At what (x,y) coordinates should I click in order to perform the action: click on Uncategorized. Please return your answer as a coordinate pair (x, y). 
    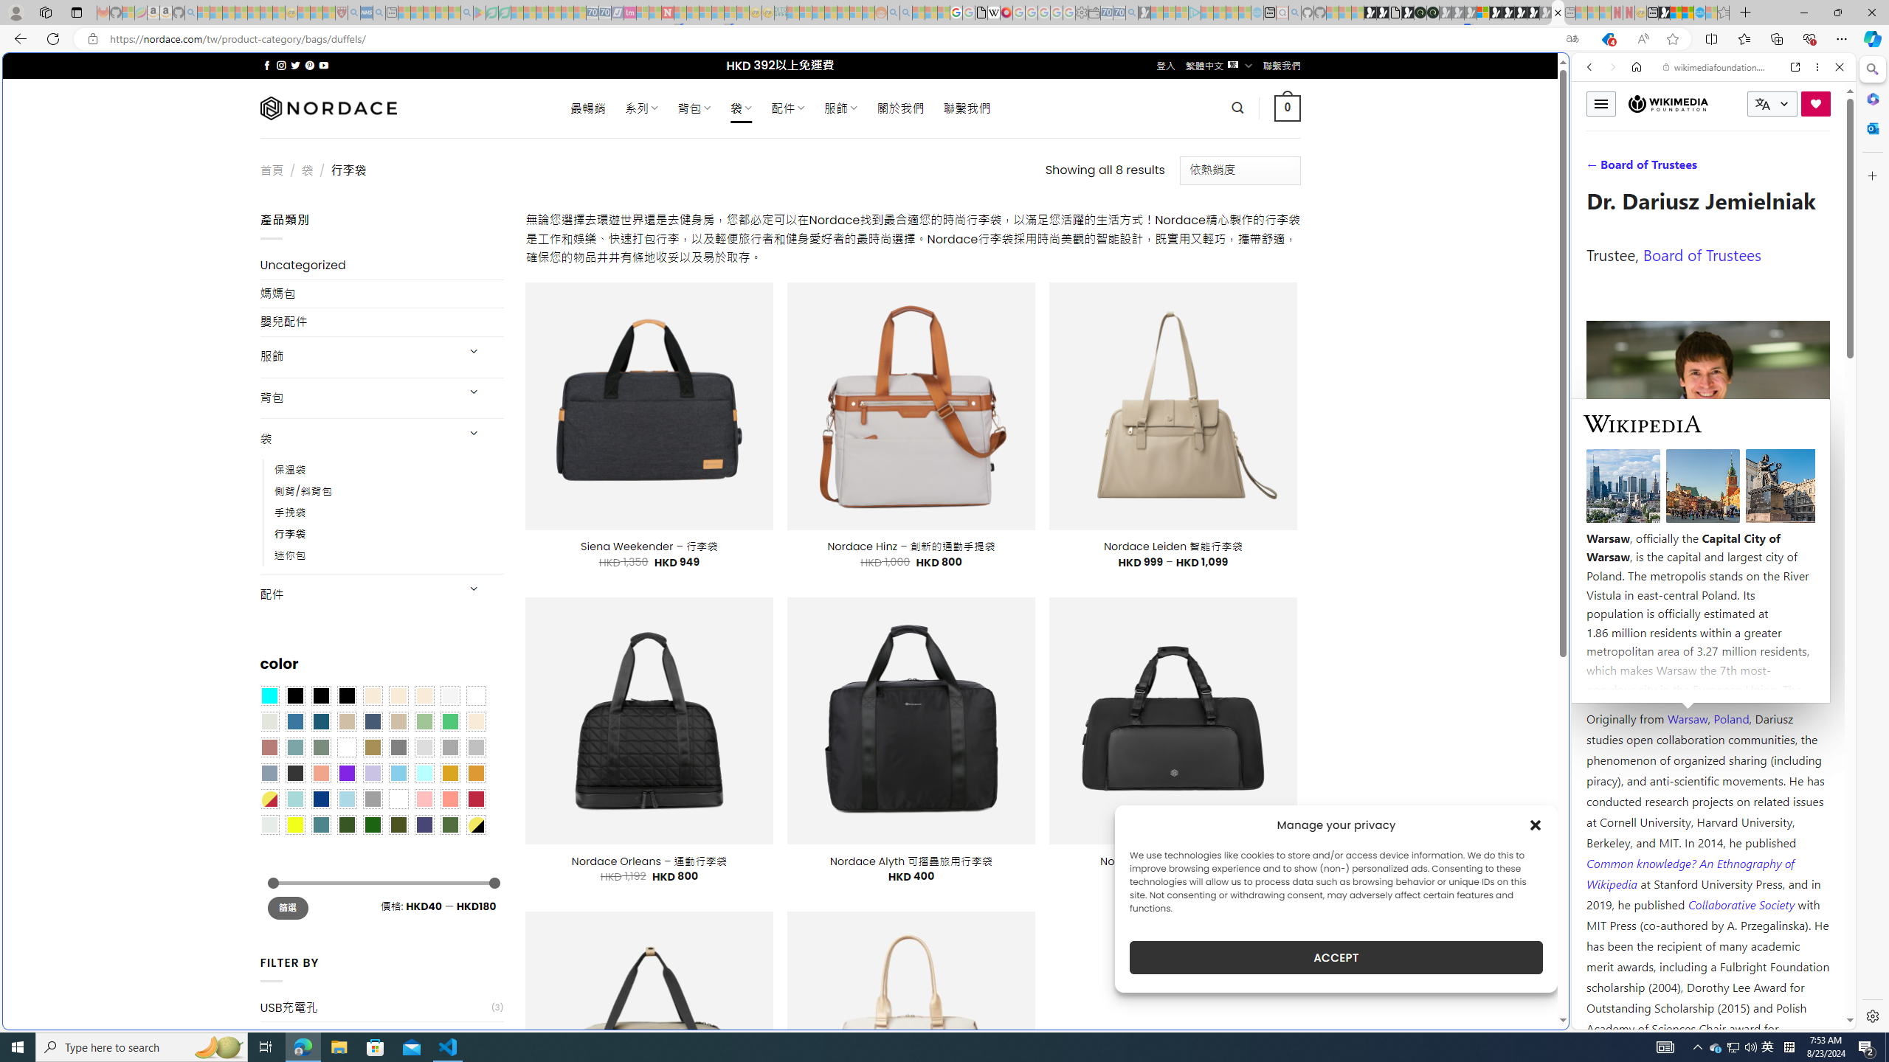
    Looking at the image, I should click on (382, 265).